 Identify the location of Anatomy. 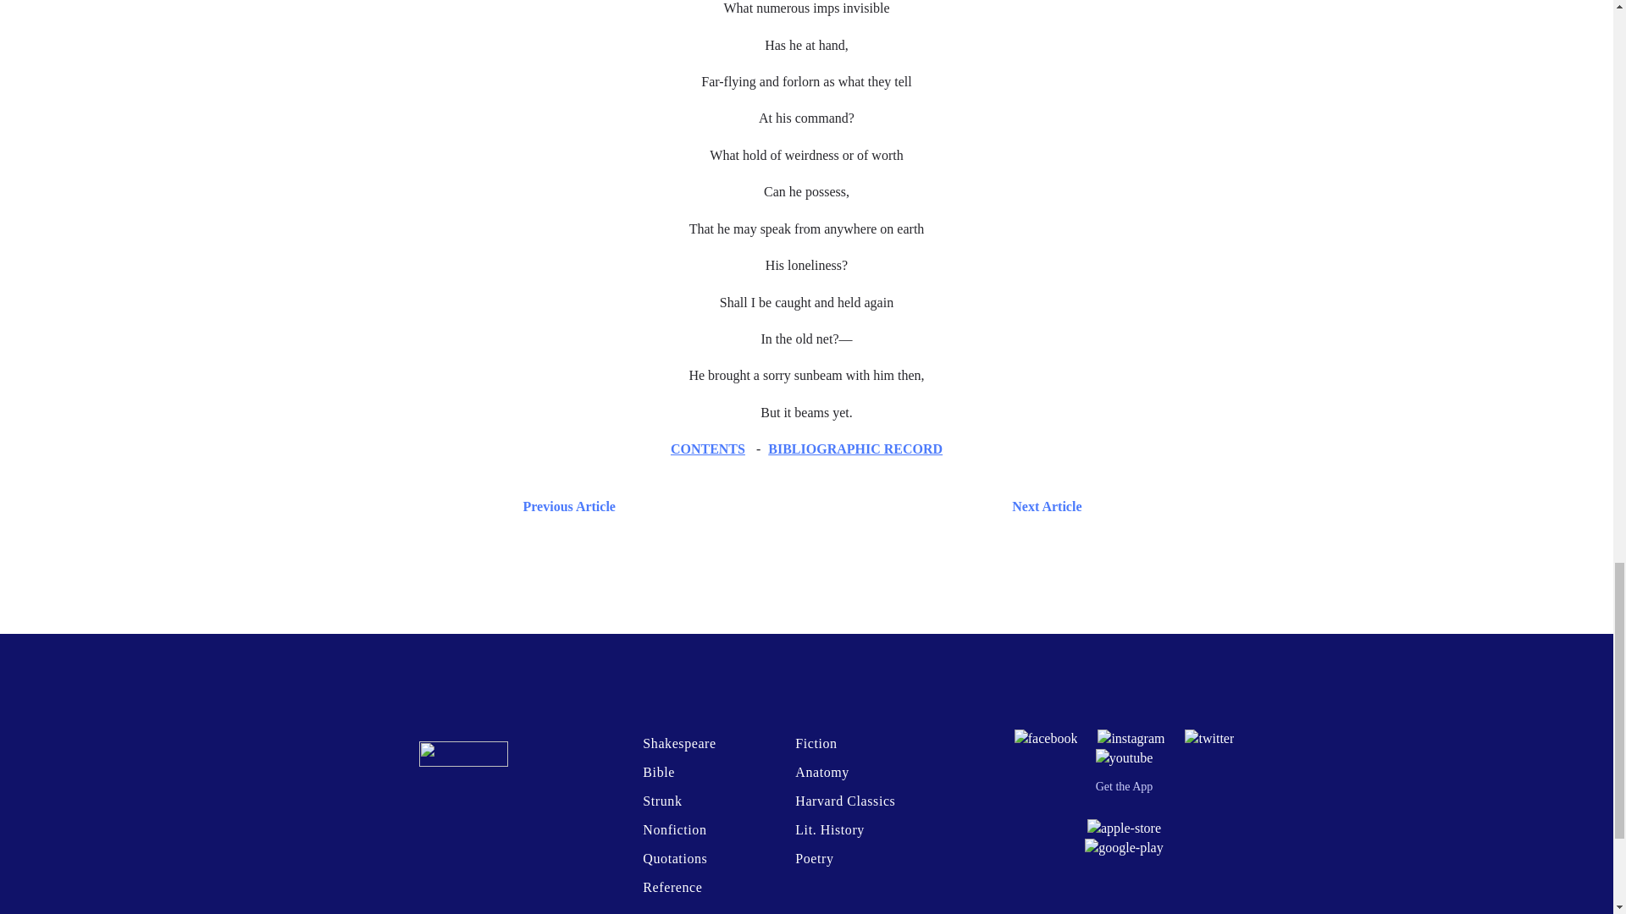
(821, 772).